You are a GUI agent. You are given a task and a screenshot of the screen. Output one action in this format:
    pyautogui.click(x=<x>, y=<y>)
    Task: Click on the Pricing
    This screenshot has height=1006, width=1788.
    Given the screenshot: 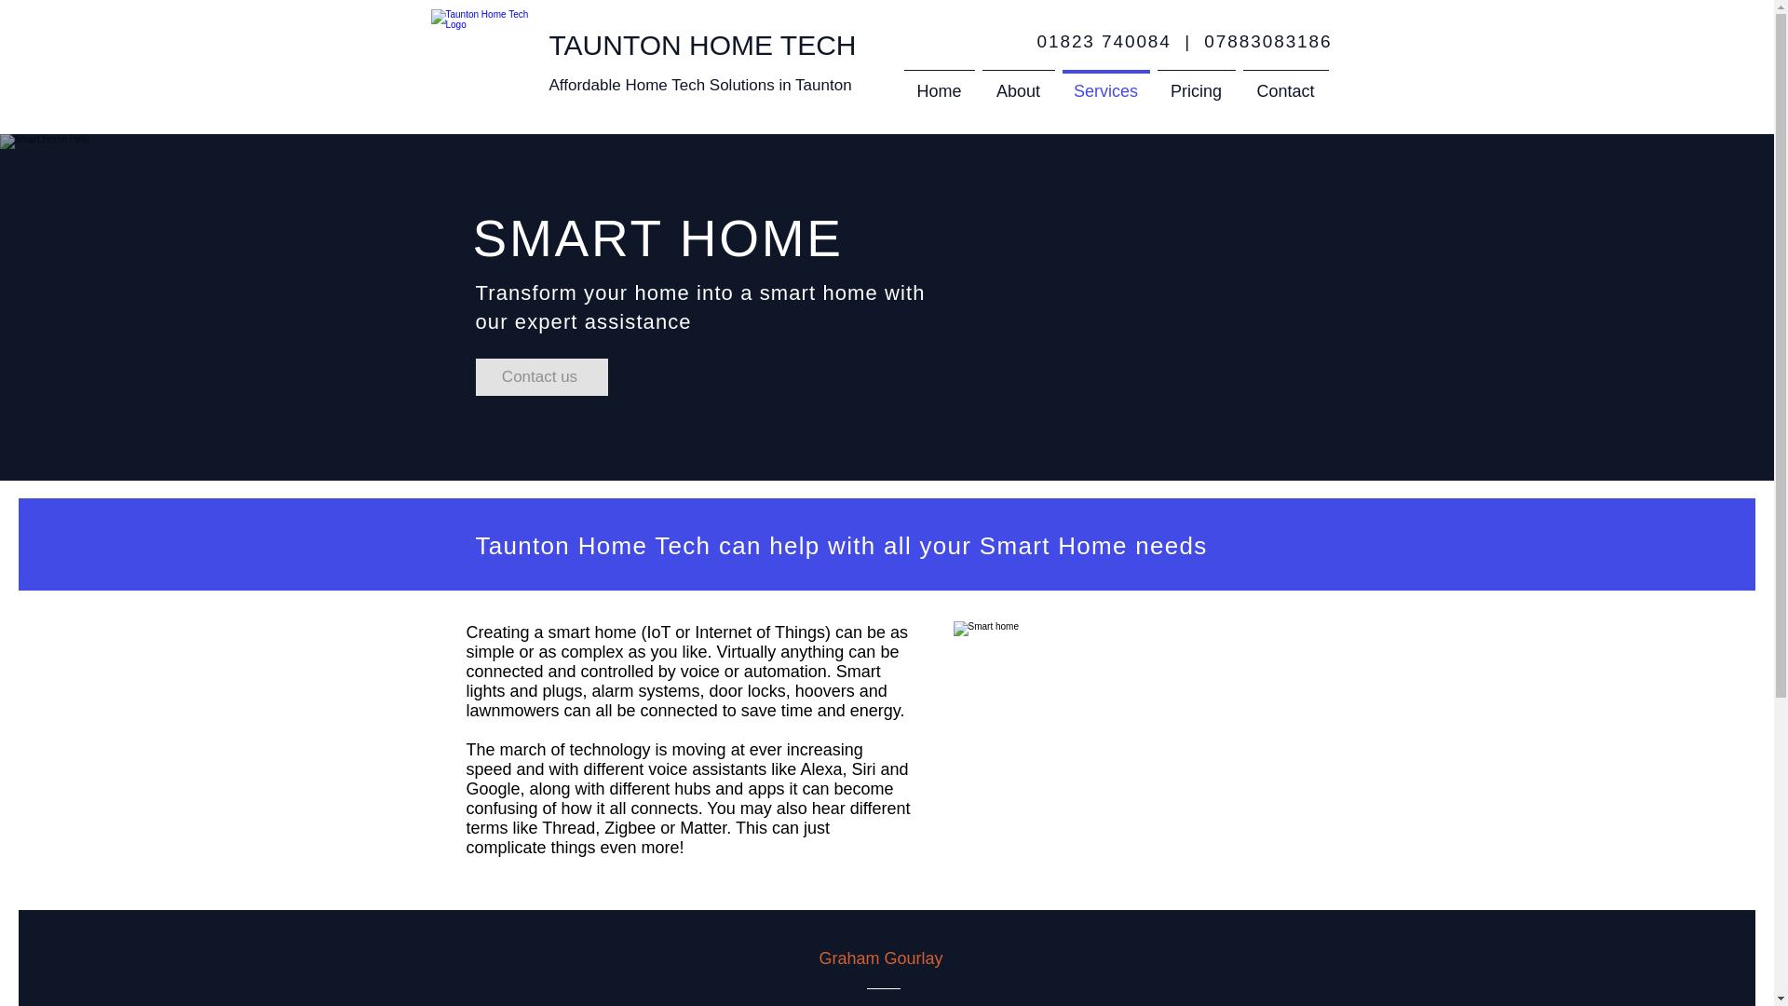 What is the action you would take?
    pyautogui.click(x=1196, y=82)
    